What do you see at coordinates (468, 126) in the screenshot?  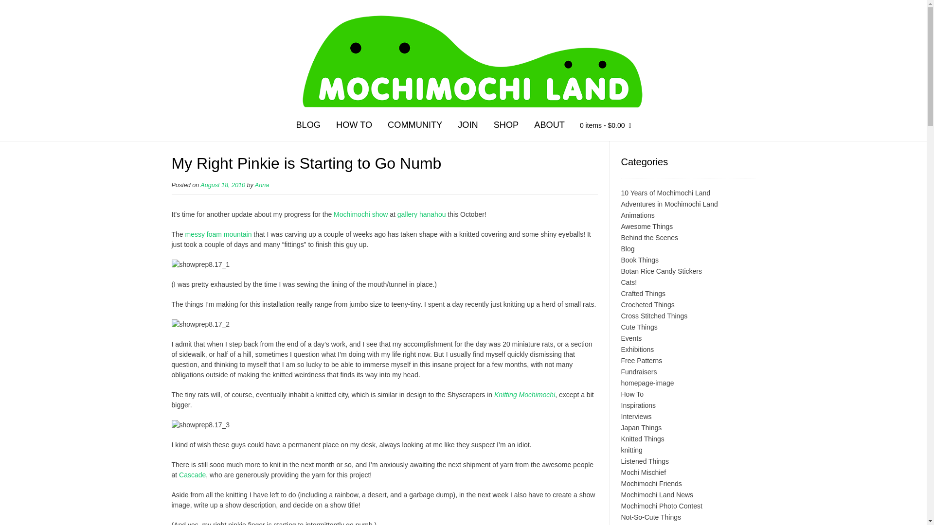 I see `JOIN` at bounding box center [468, 126].